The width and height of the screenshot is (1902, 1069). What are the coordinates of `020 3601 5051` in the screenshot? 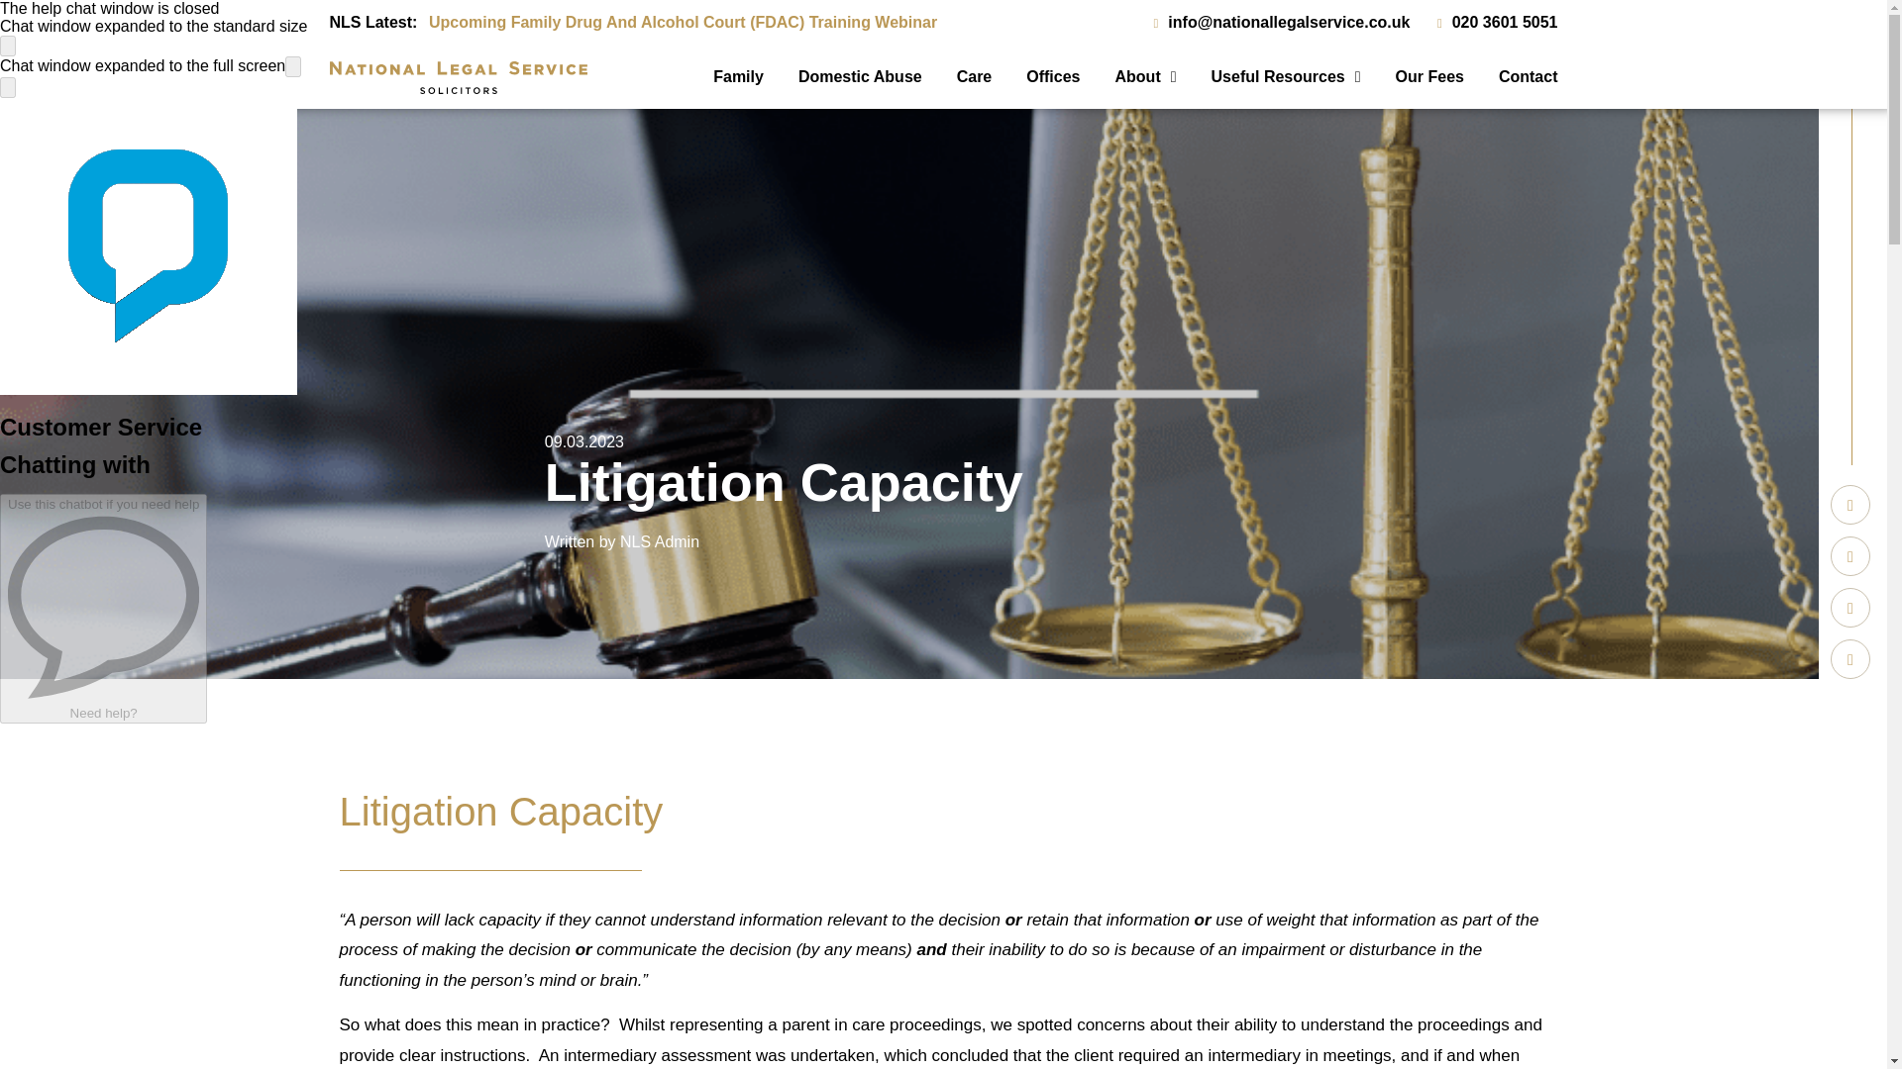 It's located at (1491, 22).